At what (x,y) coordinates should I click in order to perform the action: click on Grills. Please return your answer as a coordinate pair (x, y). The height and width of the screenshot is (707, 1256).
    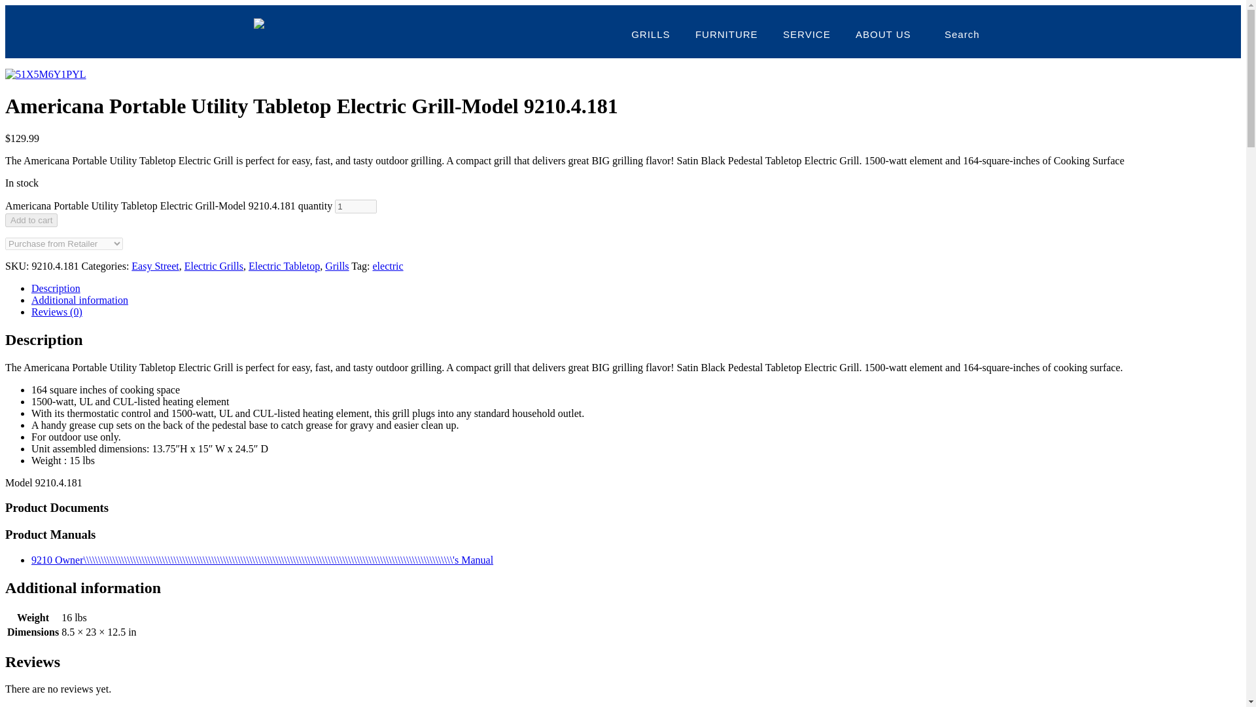
    Looking at the image, I should click on (337, 266).